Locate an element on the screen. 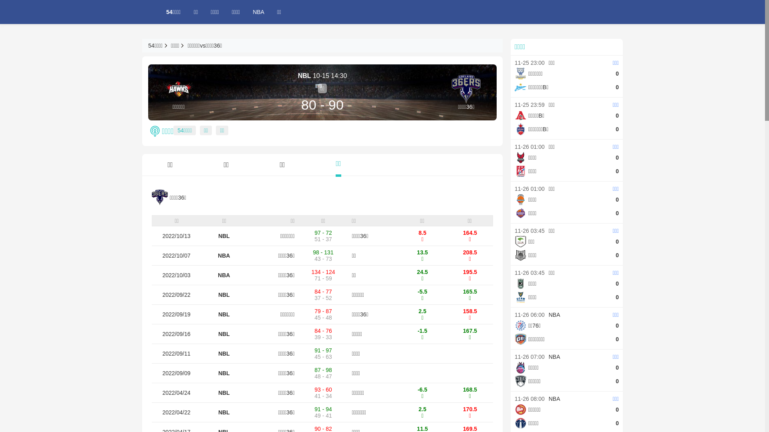 Image resolution: width=769 pixels, height=432 pixels. NBL is located at coordinates (224, 236).